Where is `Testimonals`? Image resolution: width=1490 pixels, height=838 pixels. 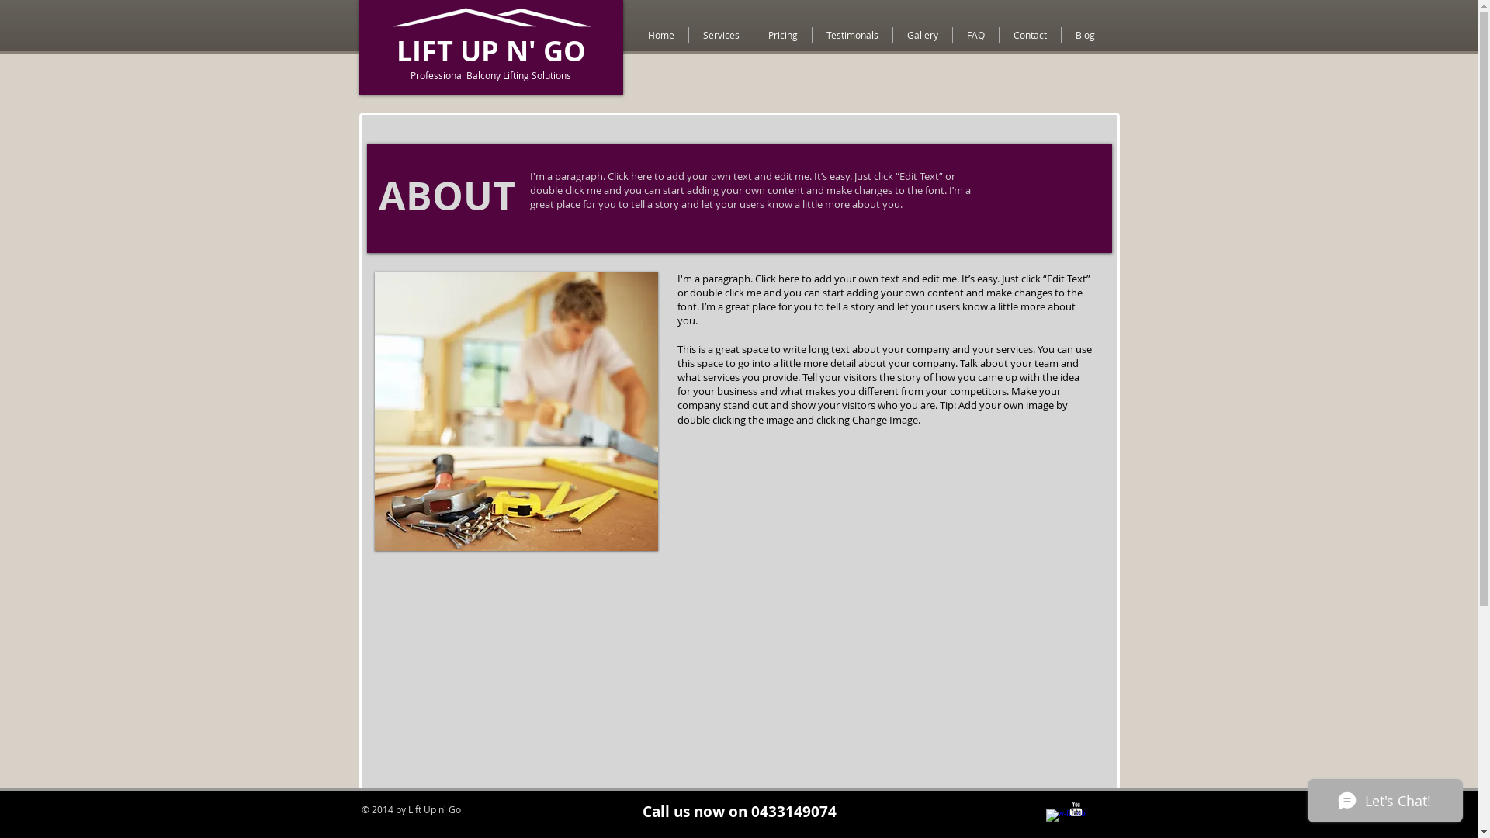
Testimonals is located at coordinates (852, 36).